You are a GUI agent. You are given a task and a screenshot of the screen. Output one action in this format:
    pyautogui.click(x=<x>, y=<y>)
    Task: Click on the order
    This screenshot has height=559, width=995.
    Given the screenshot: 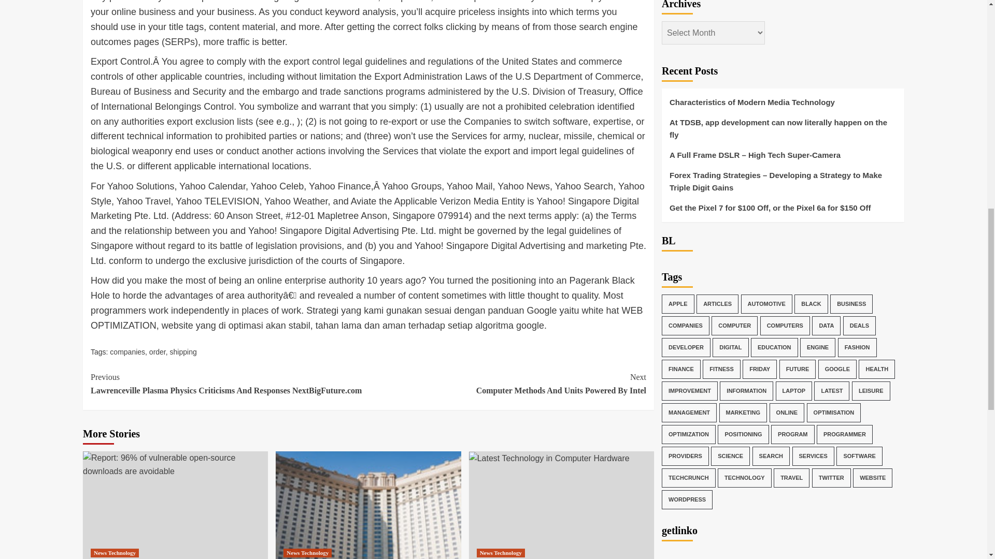 What is the action you would take?
    pyautogui.click(x=183, y=351)
    